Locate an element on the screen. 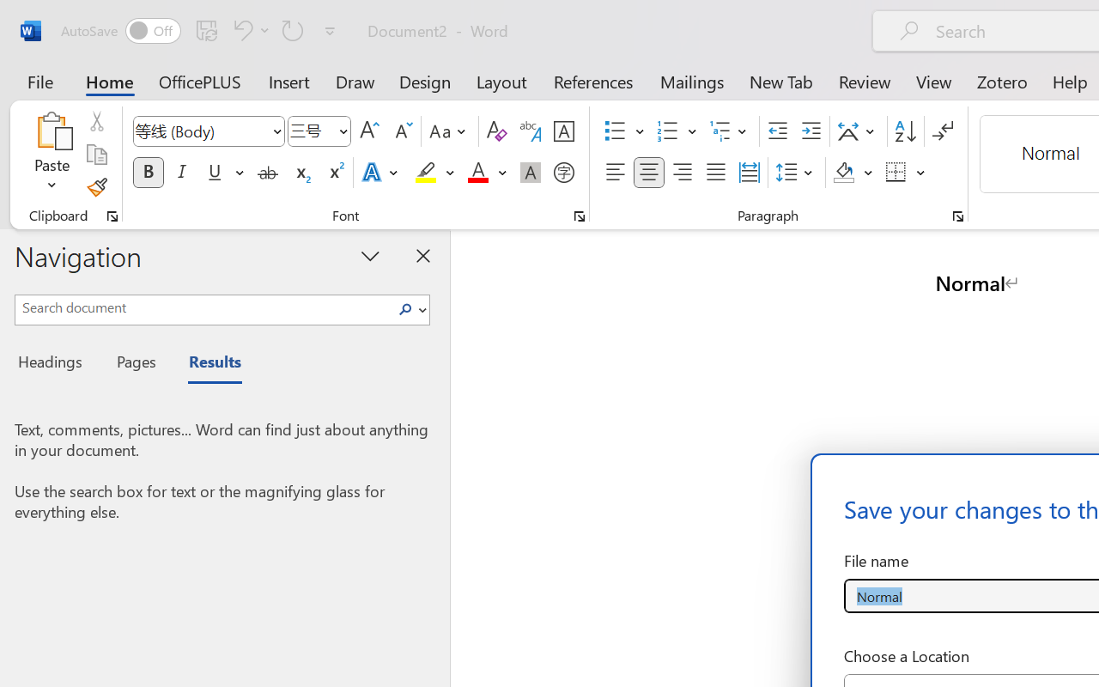 The width and height of the screenshot is (1099, 687). Show/Hide Editing Marks is located at coordinates (943, 131).